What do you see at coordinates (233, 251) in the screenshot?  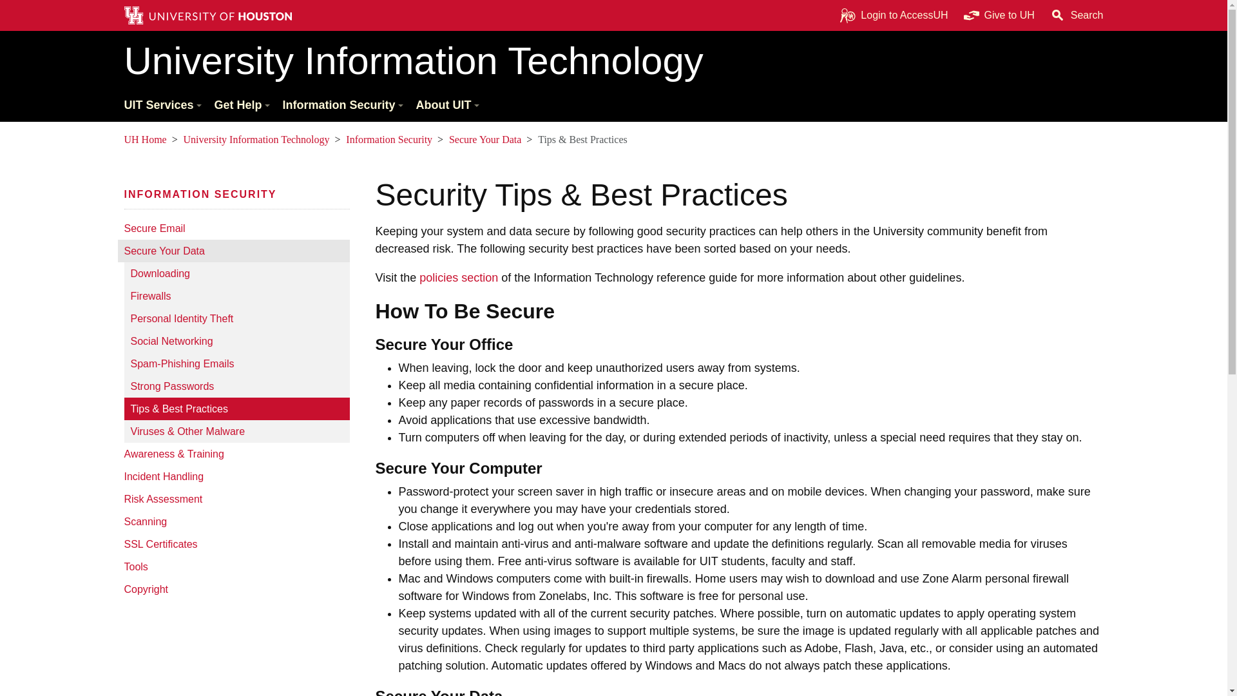 I see `Secure Your Data` at bounding box center [233, 251].